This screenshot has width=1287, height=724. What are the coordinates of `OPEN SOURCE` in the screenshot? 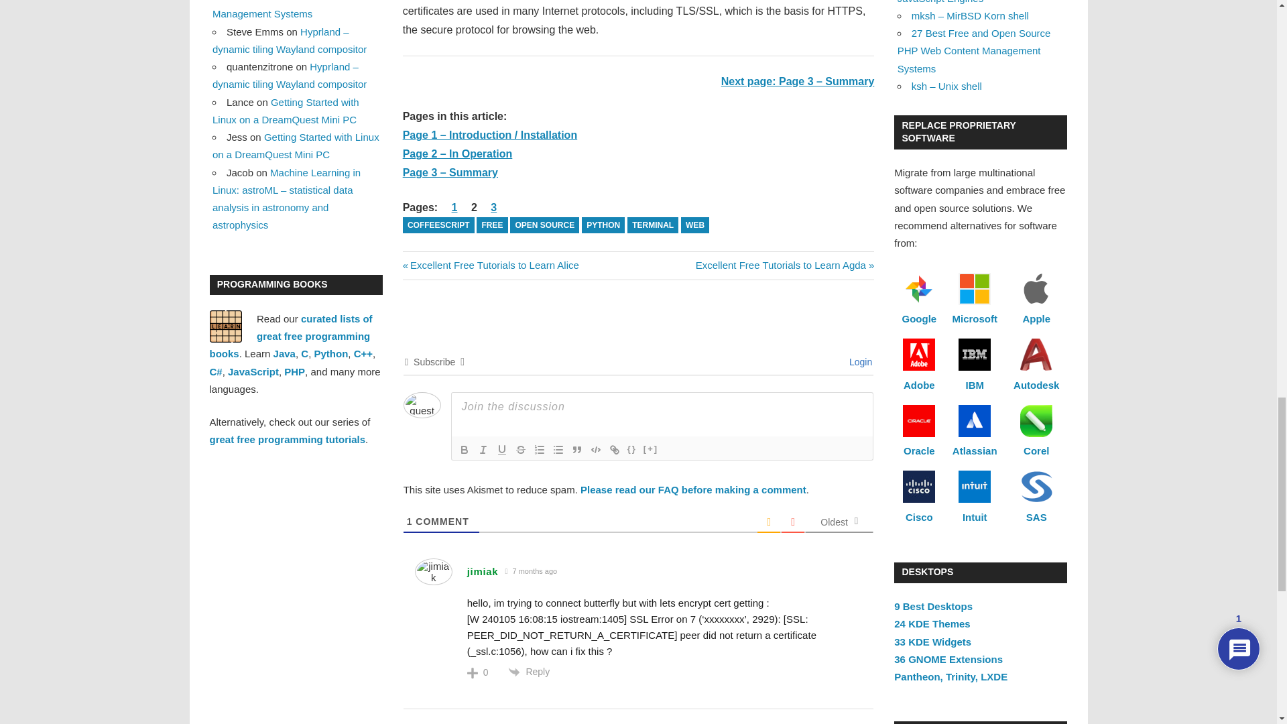 It's located at (501, 449).